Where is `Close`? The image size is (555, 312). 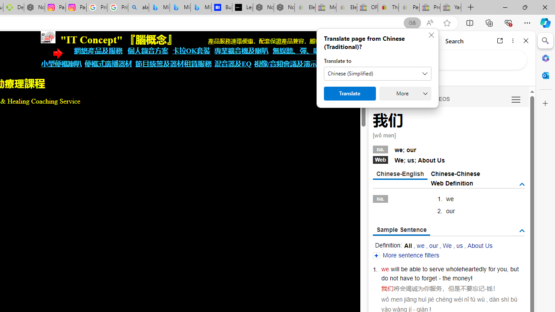 Close is located at coordinates (526, 41).